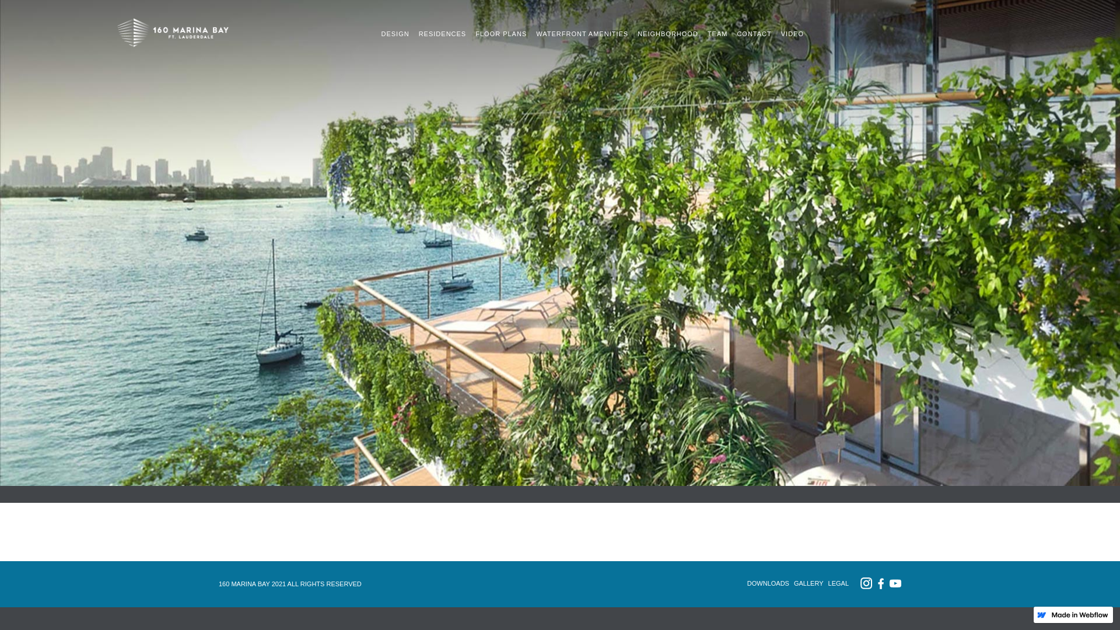 The height and width of the screenshot is (630, 1120). Describe the element at coordinates (582, 32) in the screenshot. I see `WATERFRONT AMENITIES` at that location.